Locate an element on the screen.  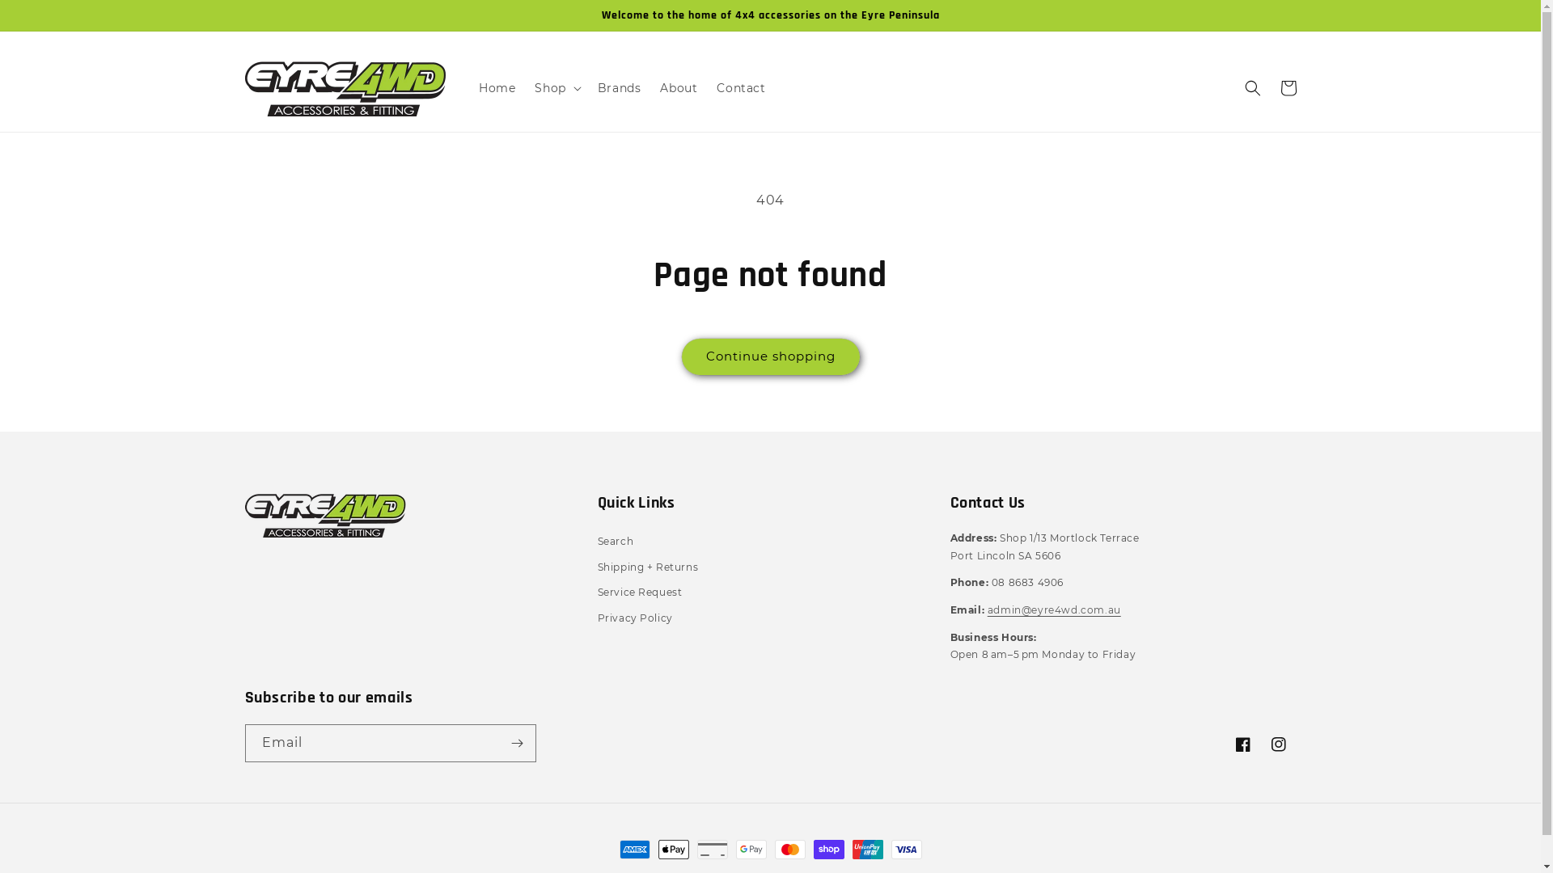
Search is located at coordinates (615, 543).